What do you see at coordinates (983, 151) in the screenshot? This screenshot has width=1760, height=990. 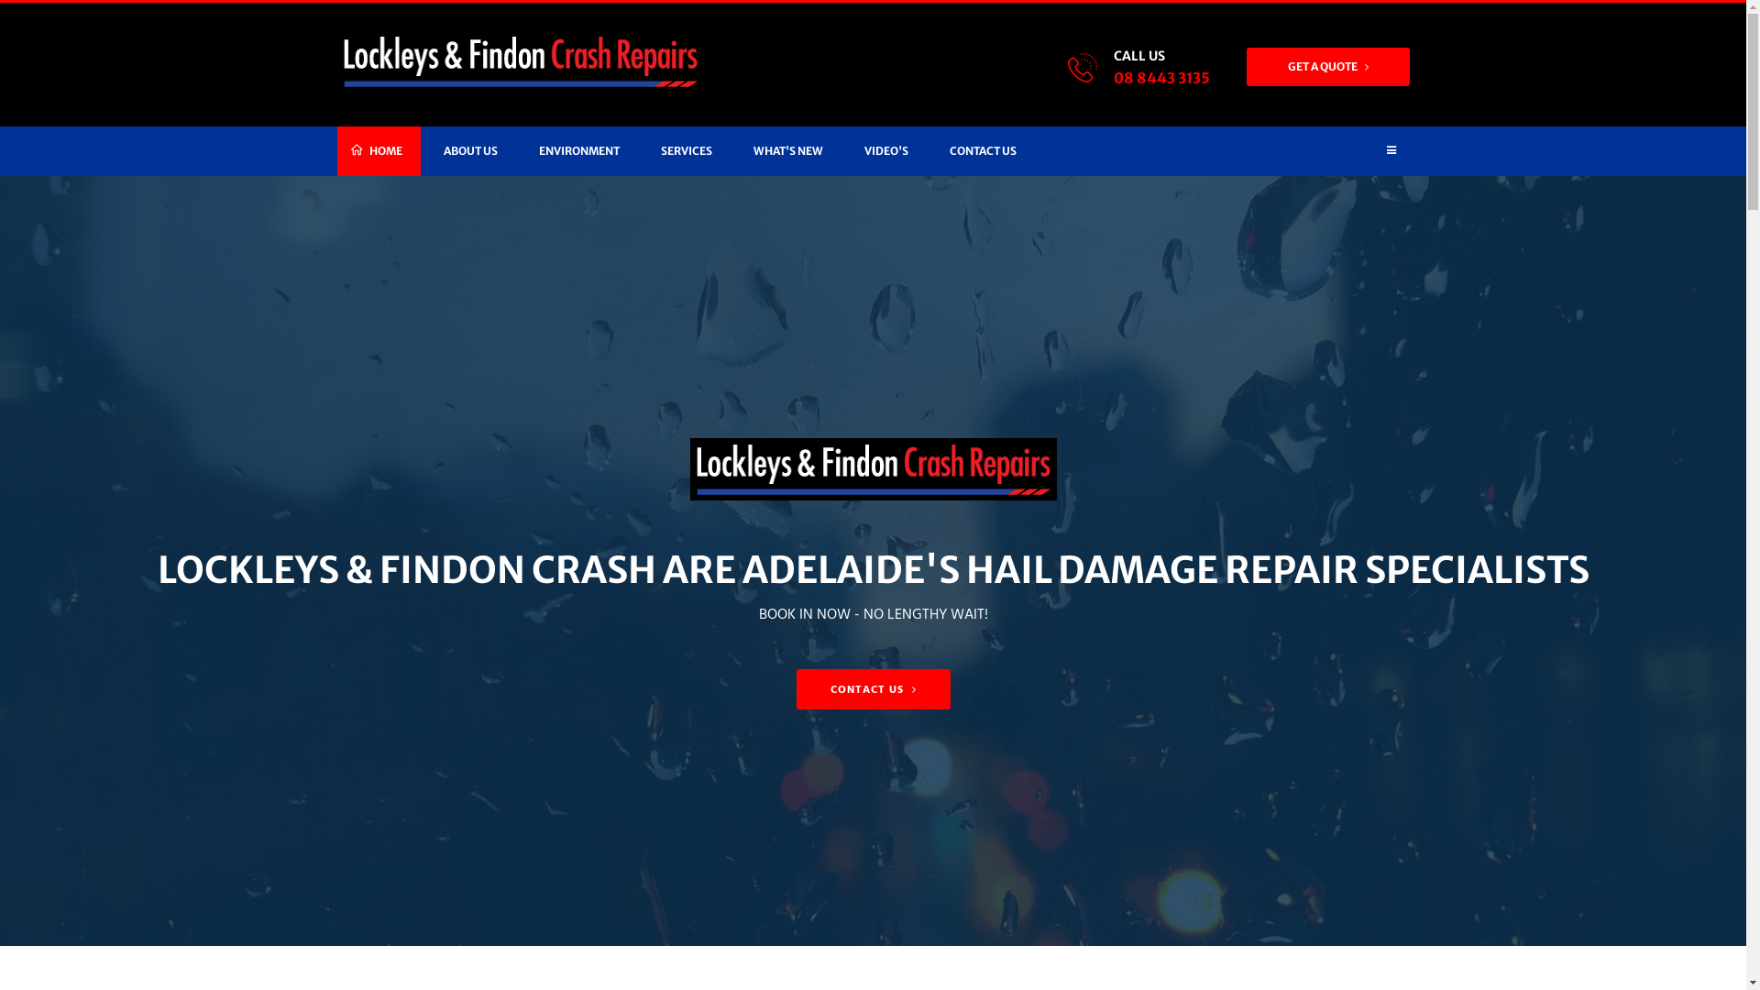 I see `CONTACT US` at bounding box center [983, 151].